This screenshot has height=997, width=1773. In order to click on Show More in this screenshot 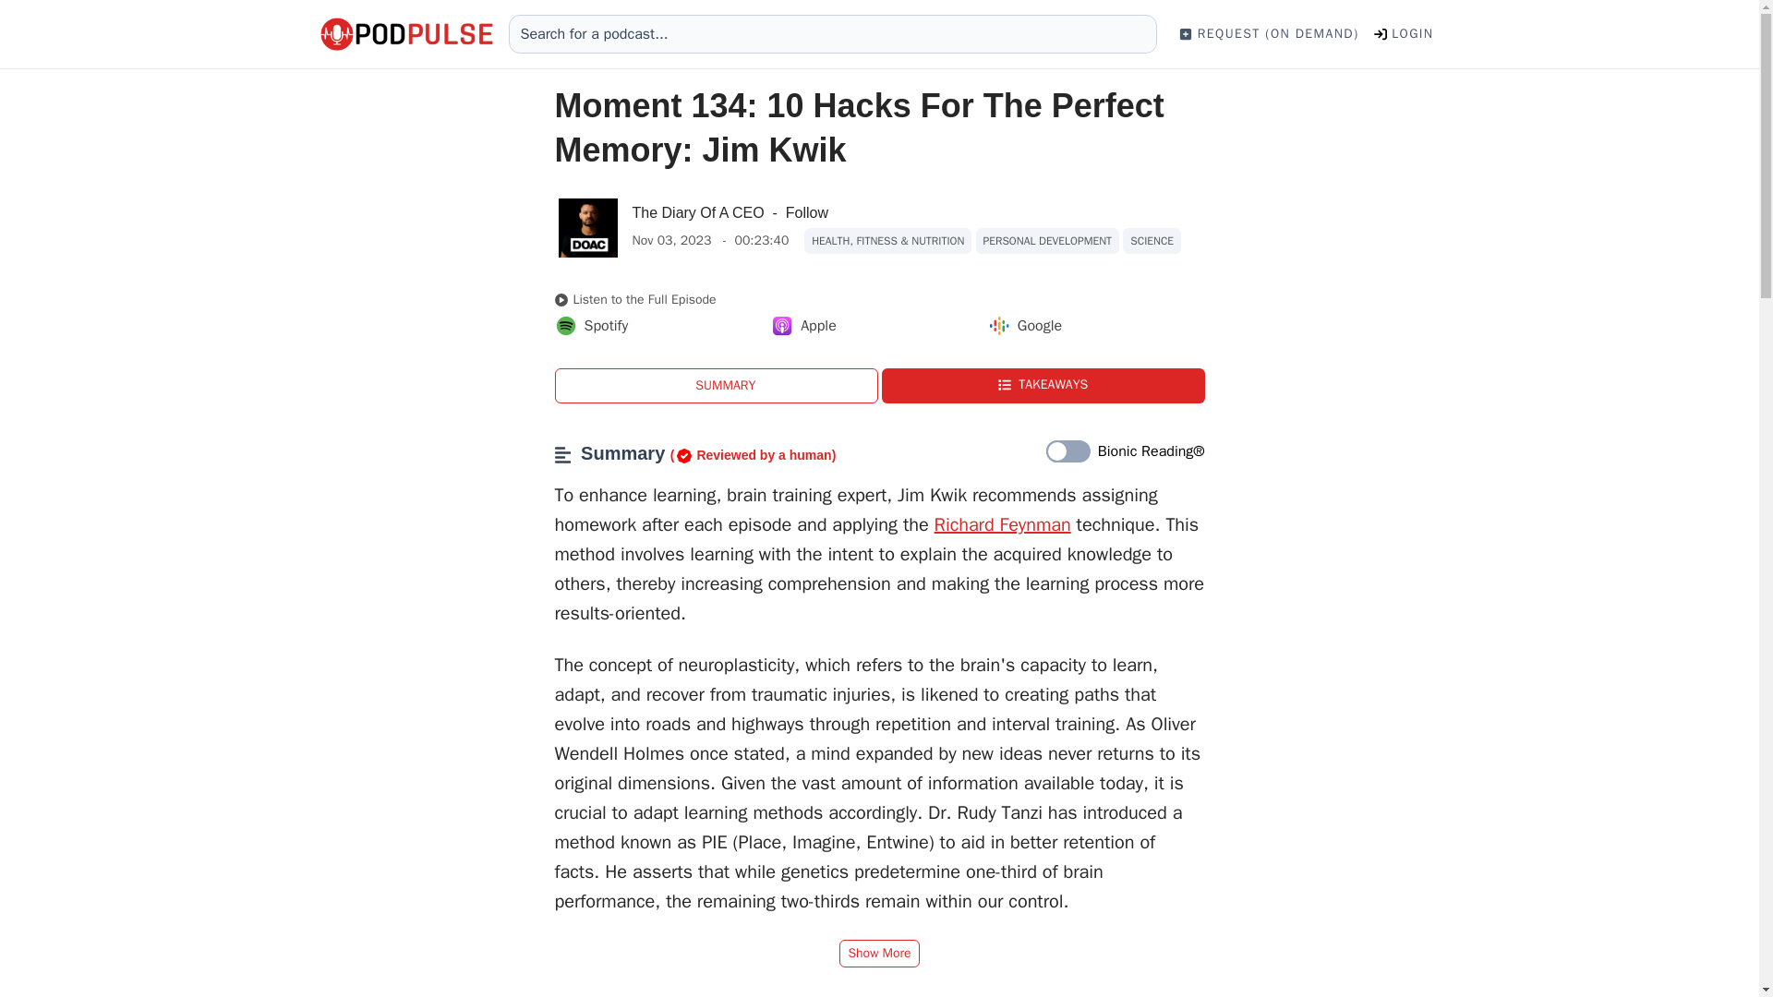, I will do `click(878, 953)`.